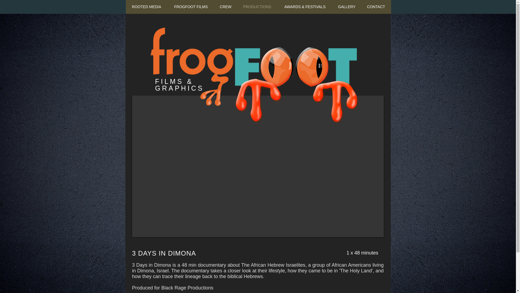  I want to click on PRODUCTIONS, so click(257, 7).